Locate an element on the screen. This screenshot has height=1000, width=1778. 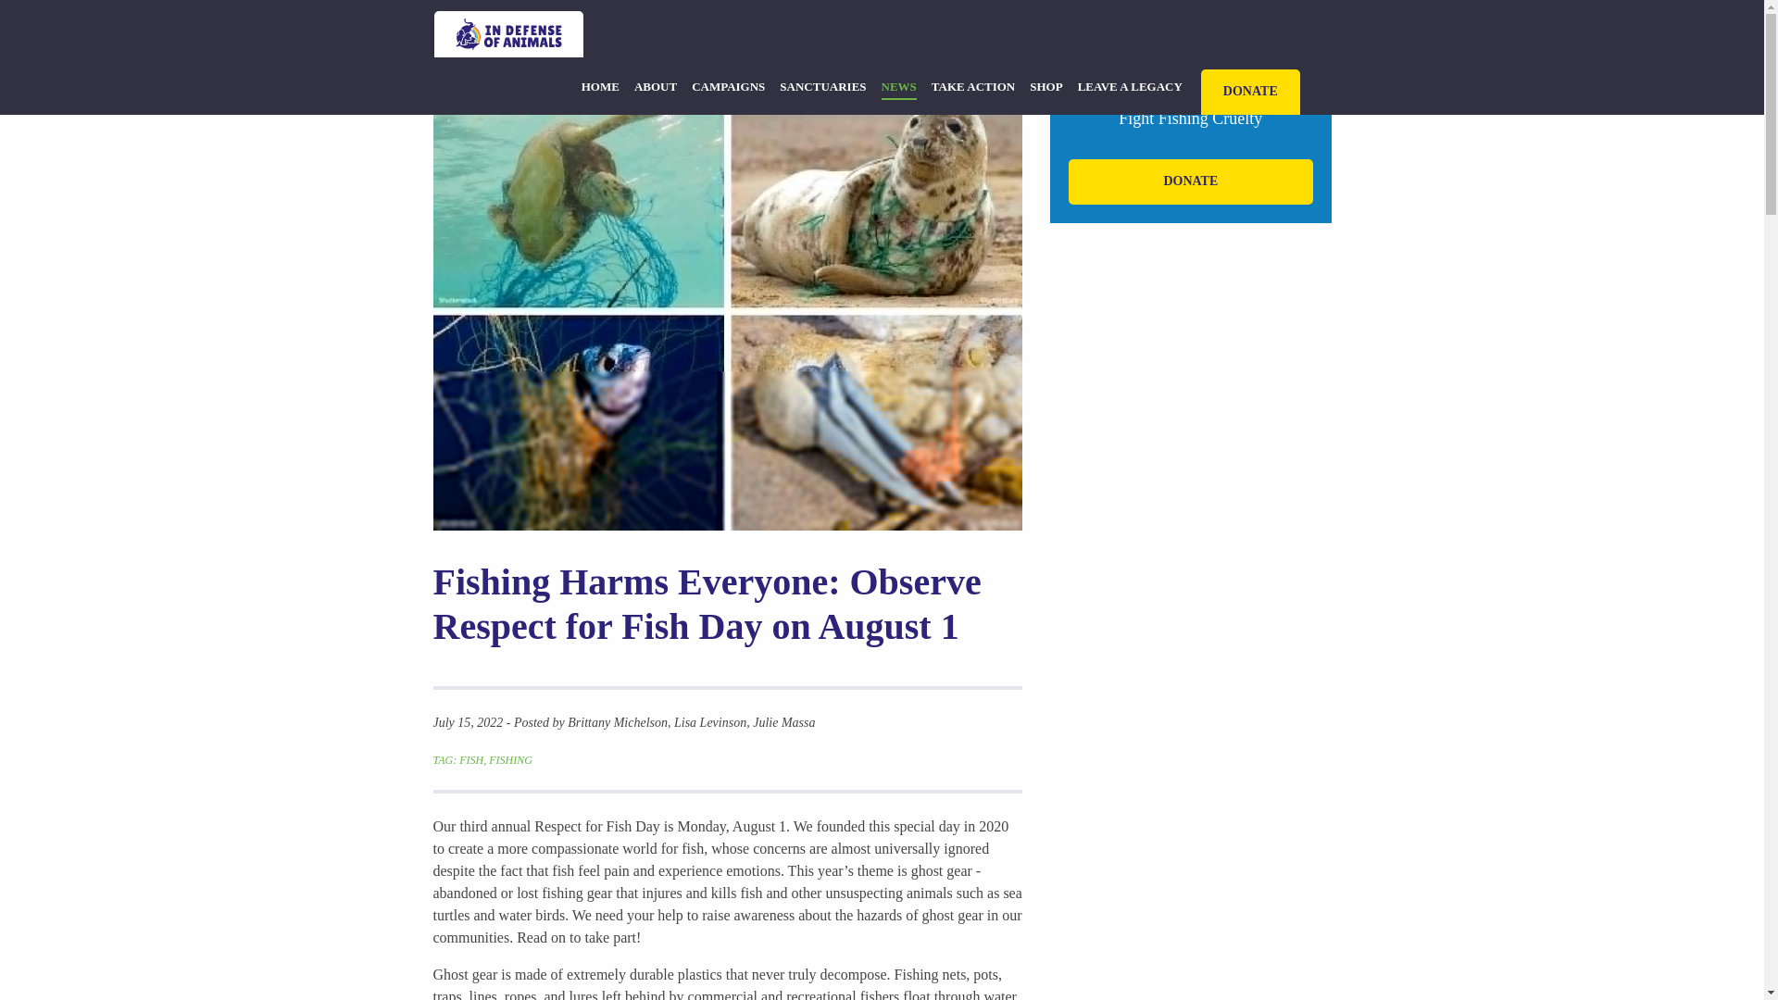
CAMPAIGNS is located at coordinates (728, 83).